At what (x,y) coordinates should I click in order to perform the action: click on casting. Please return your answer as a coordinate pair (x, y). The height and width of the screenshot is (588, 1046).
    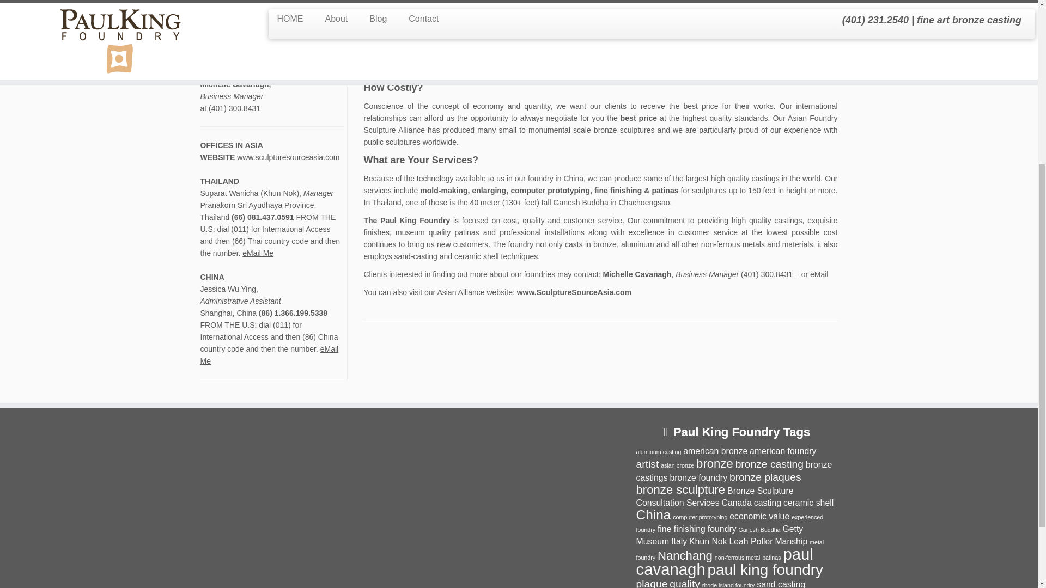
    Looking at the image, I should click on (768, 503).